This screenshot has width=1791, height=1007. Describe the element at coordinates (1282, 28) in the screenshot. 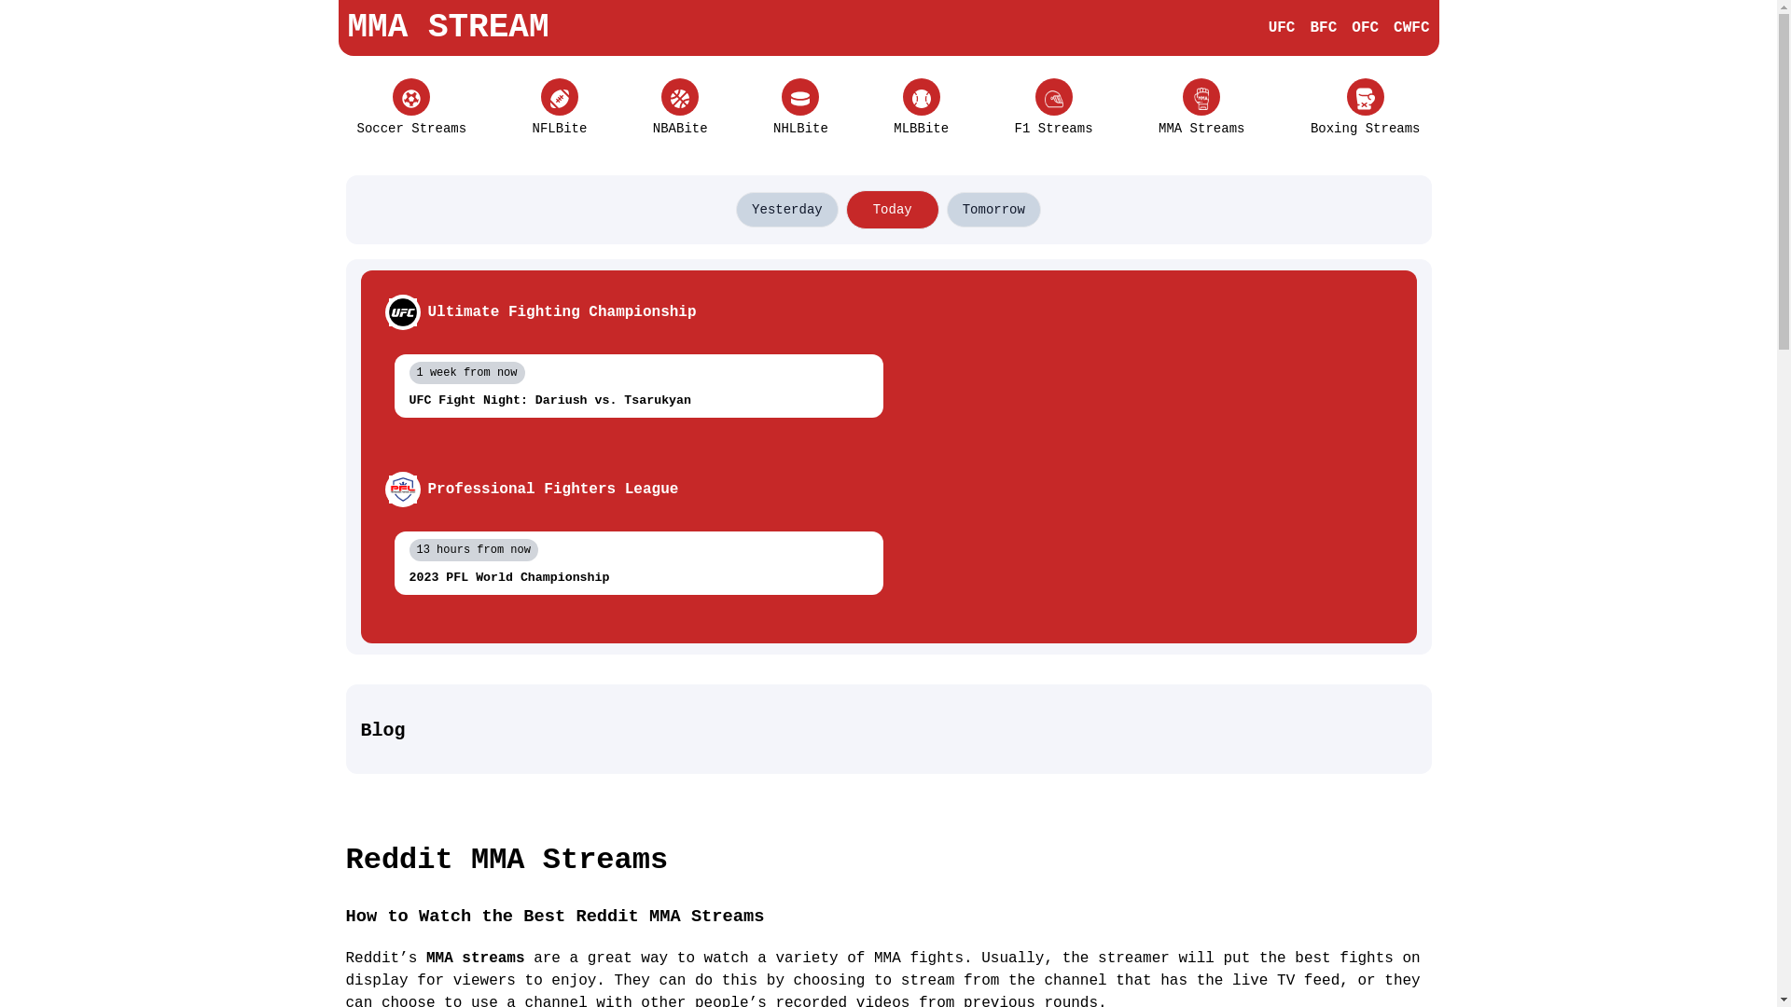

I see `UFC` at that location.